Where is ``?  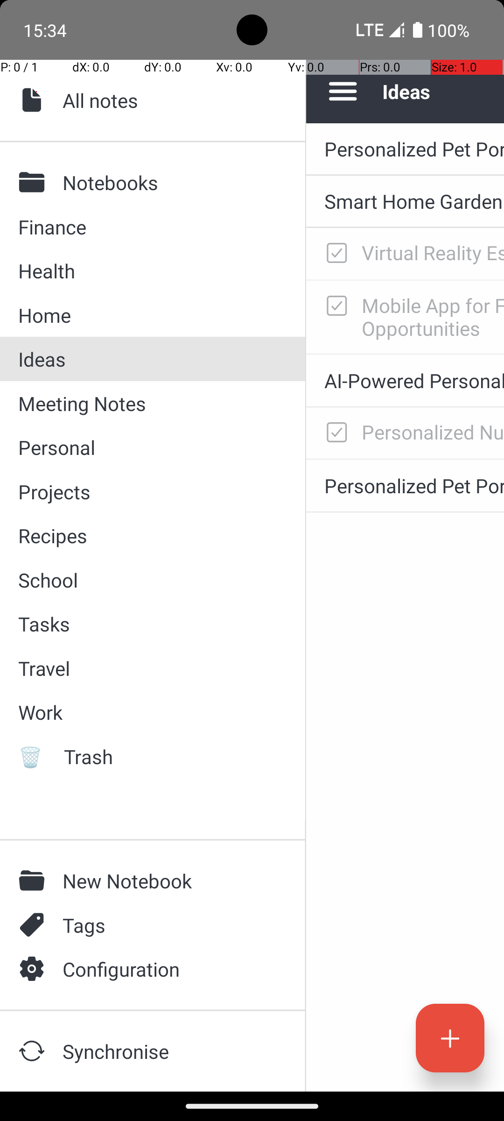
 is located at coordinates (34, 969).